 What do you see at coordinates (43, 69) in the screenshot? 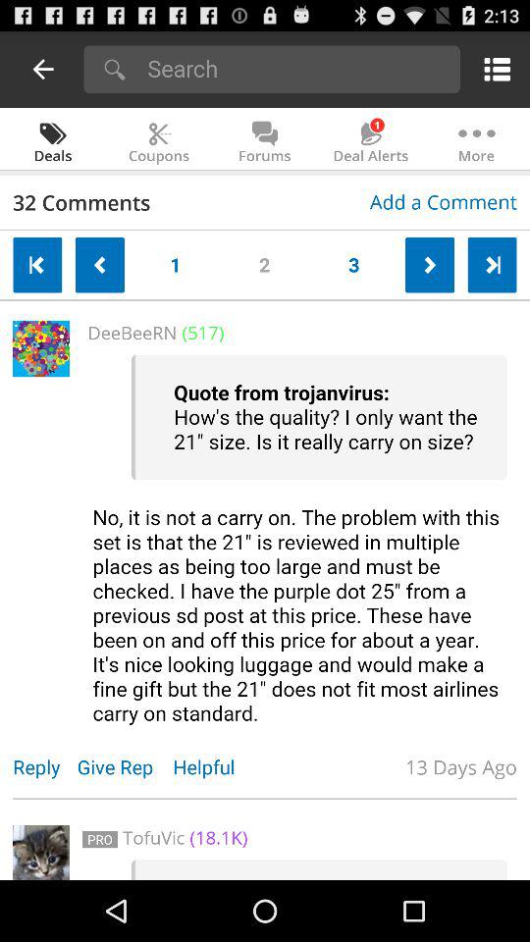
I see `go to previous page` at bounding box center [43, 69].